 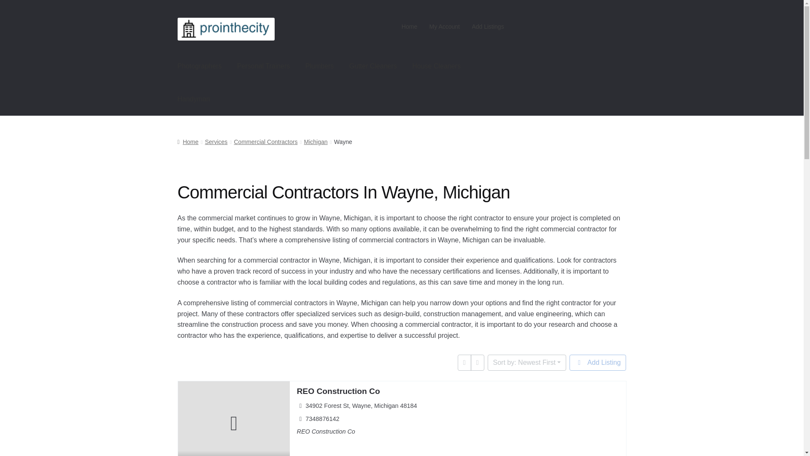 What do you see at coordinates (216, 142) in the screenshot?
I see `Services` at bounding box center [216, 142].